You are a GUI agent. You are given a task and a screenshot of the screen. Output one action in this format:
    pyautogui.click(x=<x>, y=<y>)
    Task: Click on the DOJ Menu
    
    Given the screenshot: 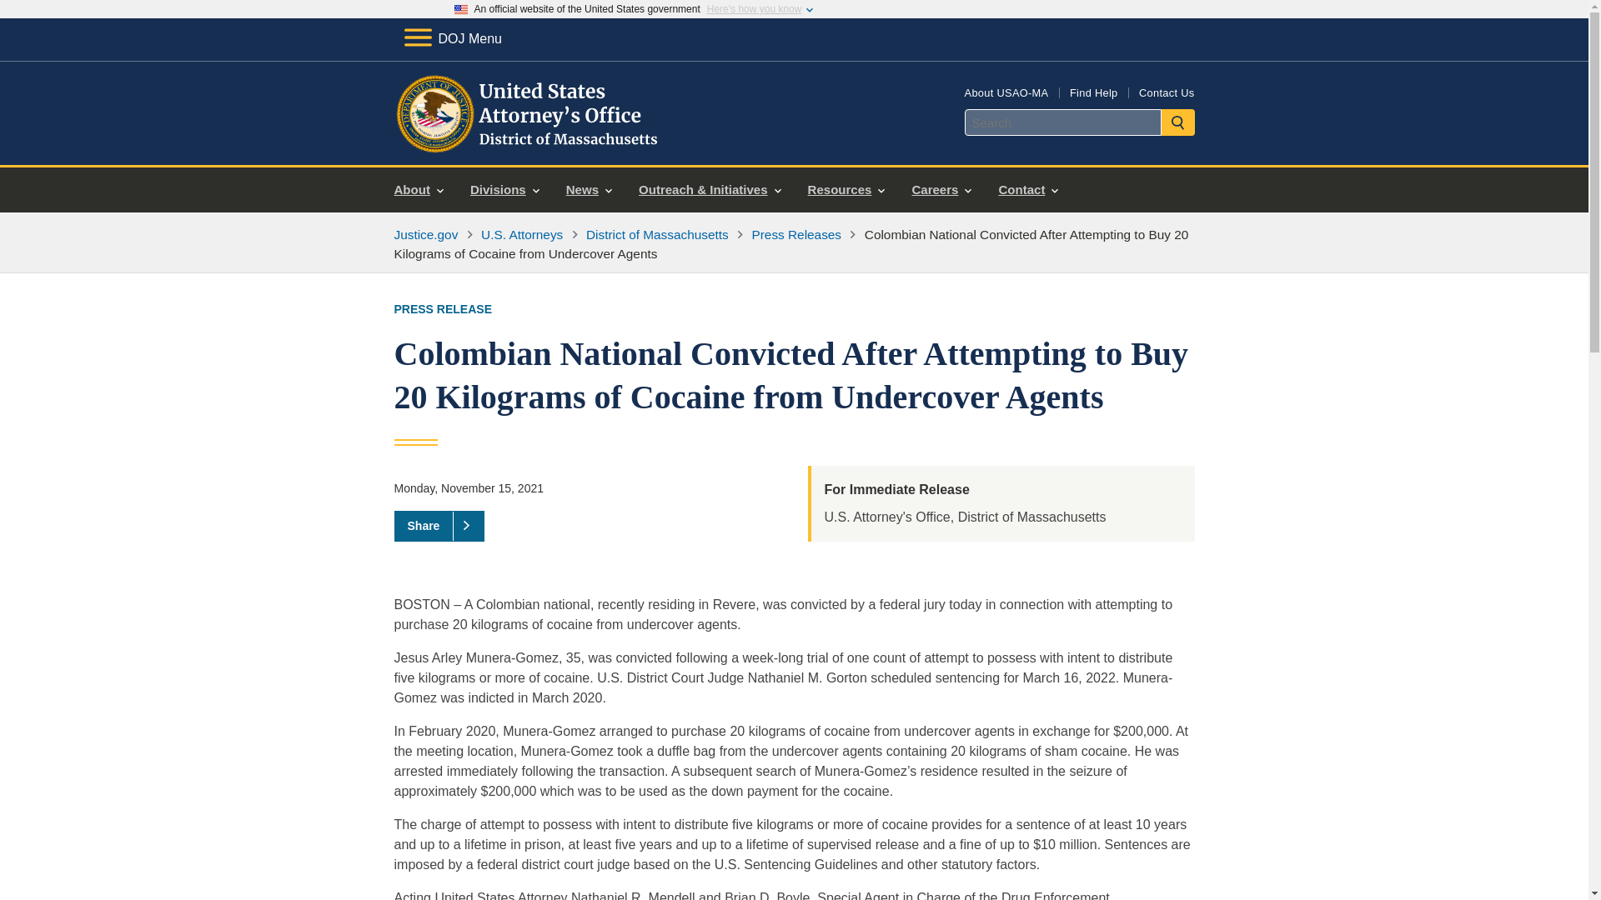 What is the action you would take?
    pyautogui.click(x=452, y=38)
    